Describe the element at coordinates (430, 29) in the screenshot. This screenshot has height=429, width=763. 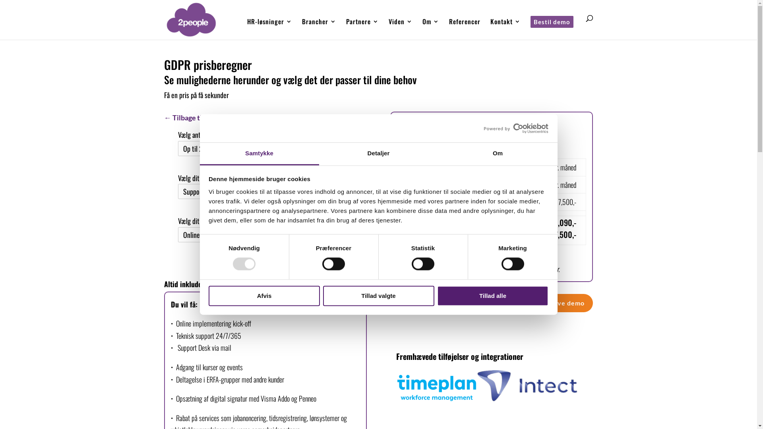
I see `Om` at that location.